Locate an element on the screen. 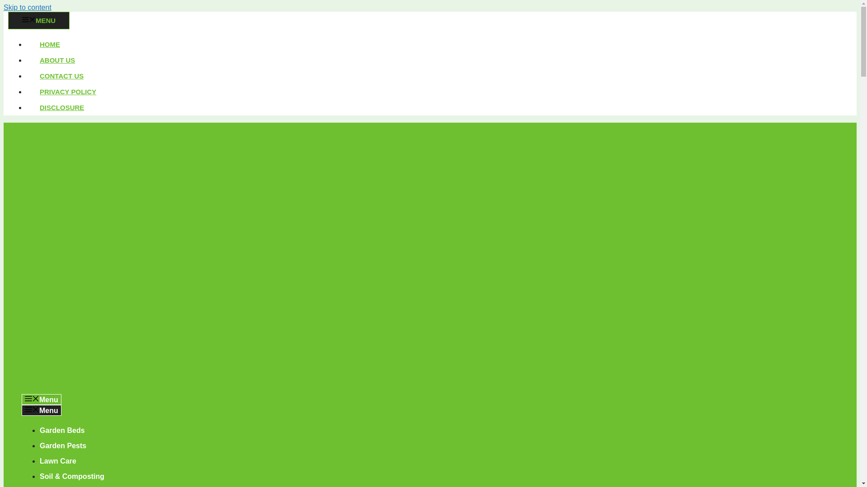  PRIVACY POLICY is located at coordinates (68, 92).